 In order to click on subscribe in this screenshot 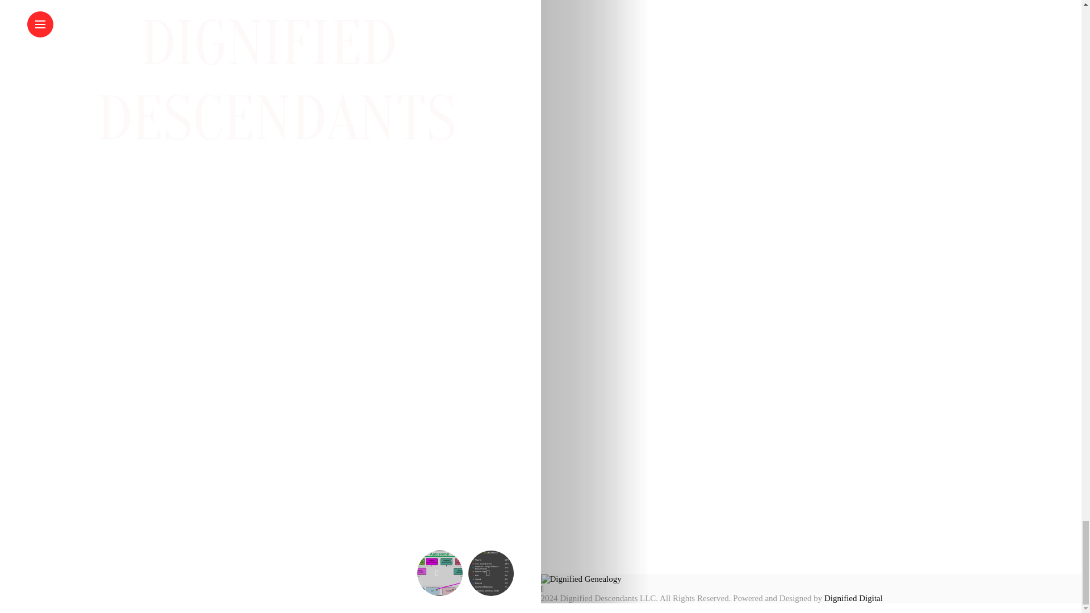, I will do `click(31, 429)`.